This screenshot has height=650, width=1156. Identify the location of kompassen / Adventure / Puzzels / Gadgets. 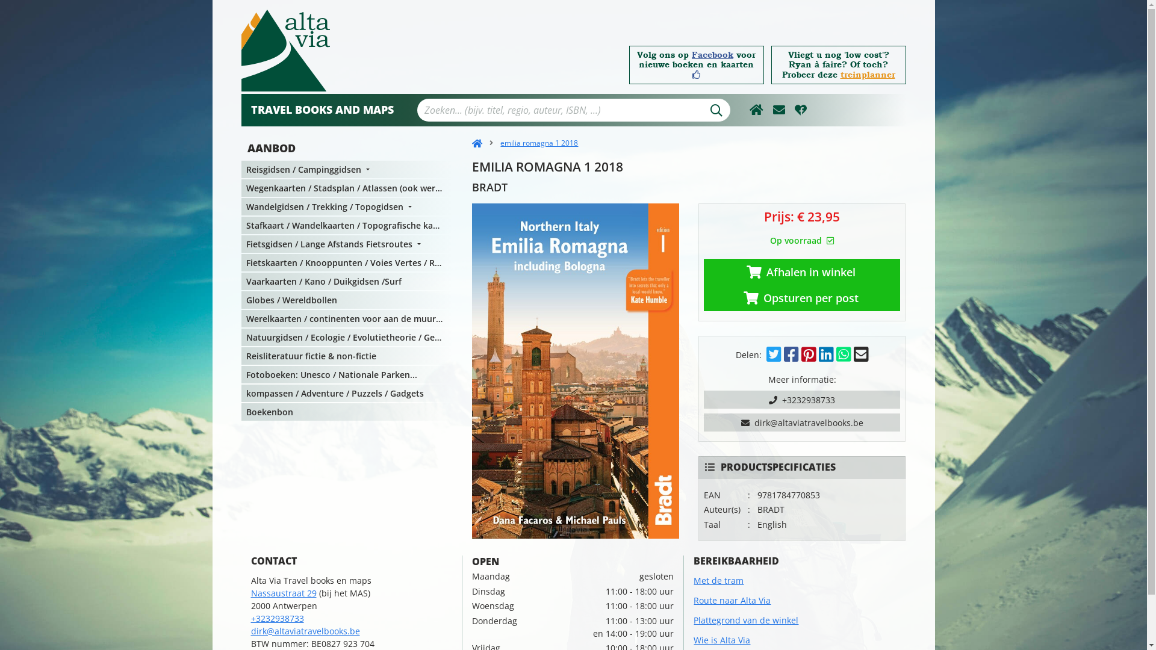
(347, 394).